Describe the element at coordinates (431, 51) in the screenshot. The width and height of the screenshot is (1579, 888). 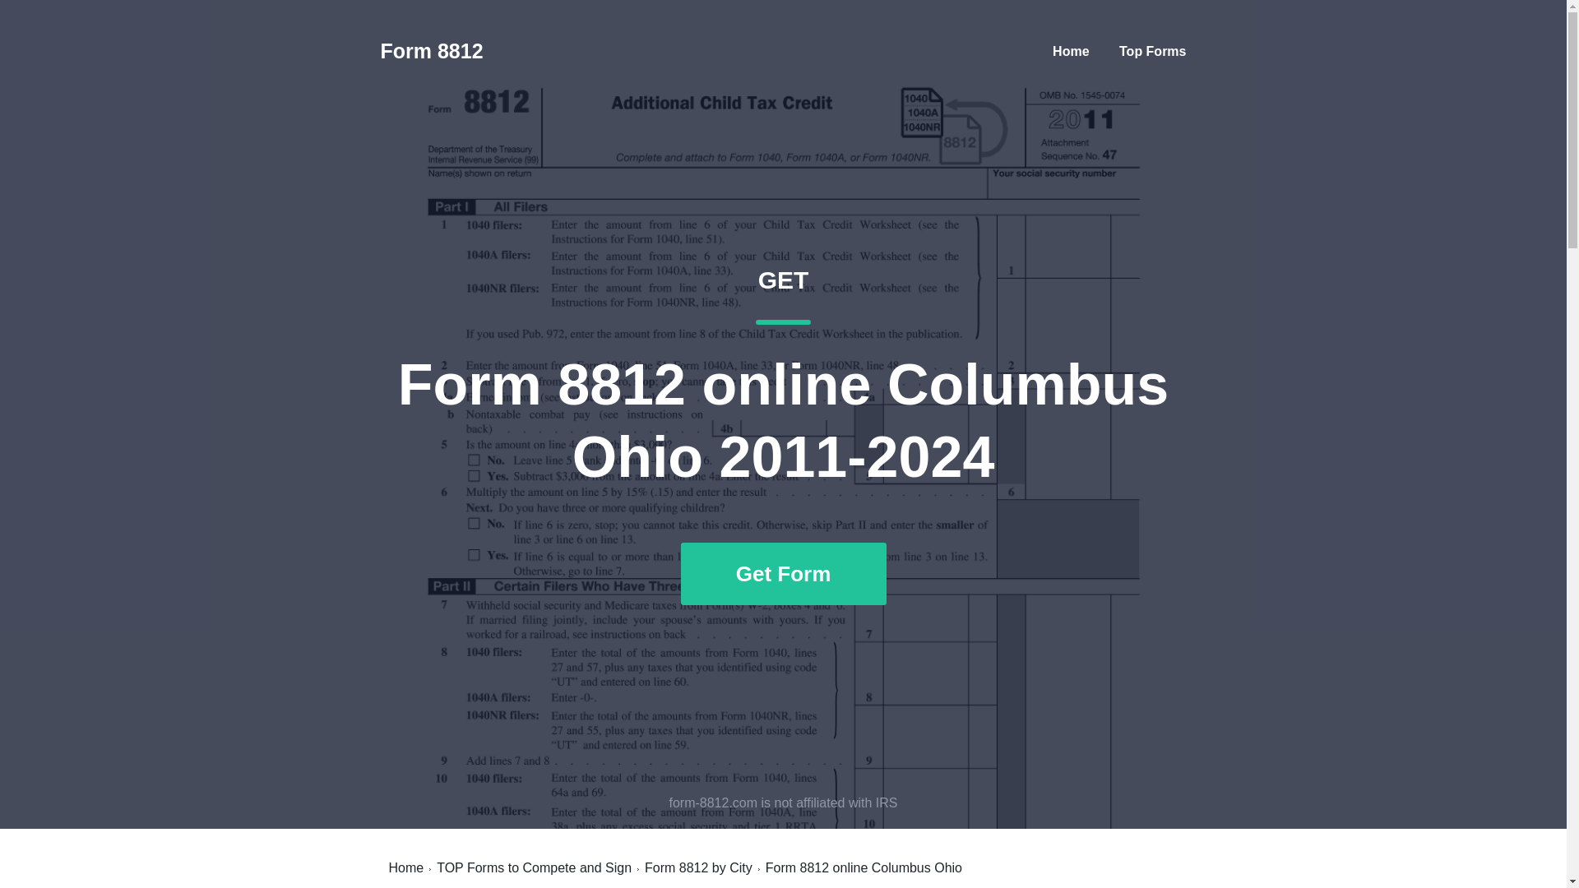
I see `Form 8812` at that location.